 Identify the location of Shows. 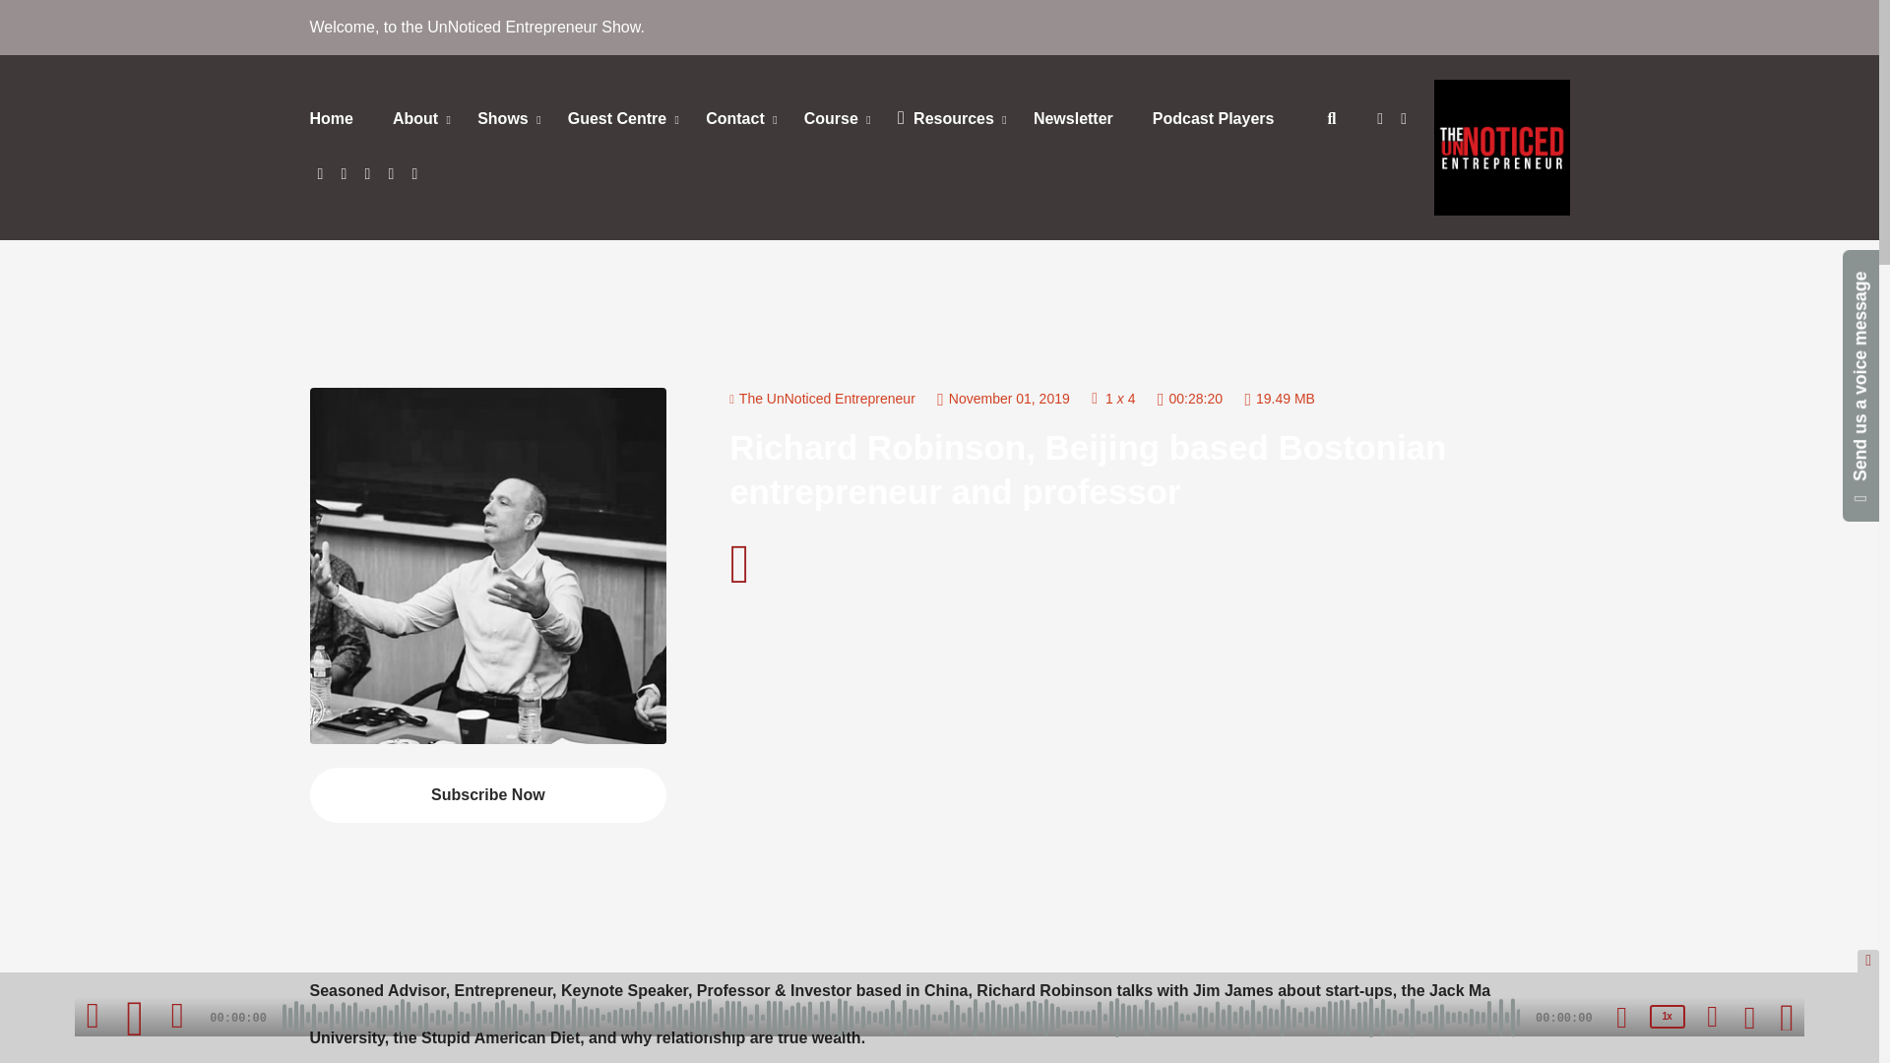
(502, 118).